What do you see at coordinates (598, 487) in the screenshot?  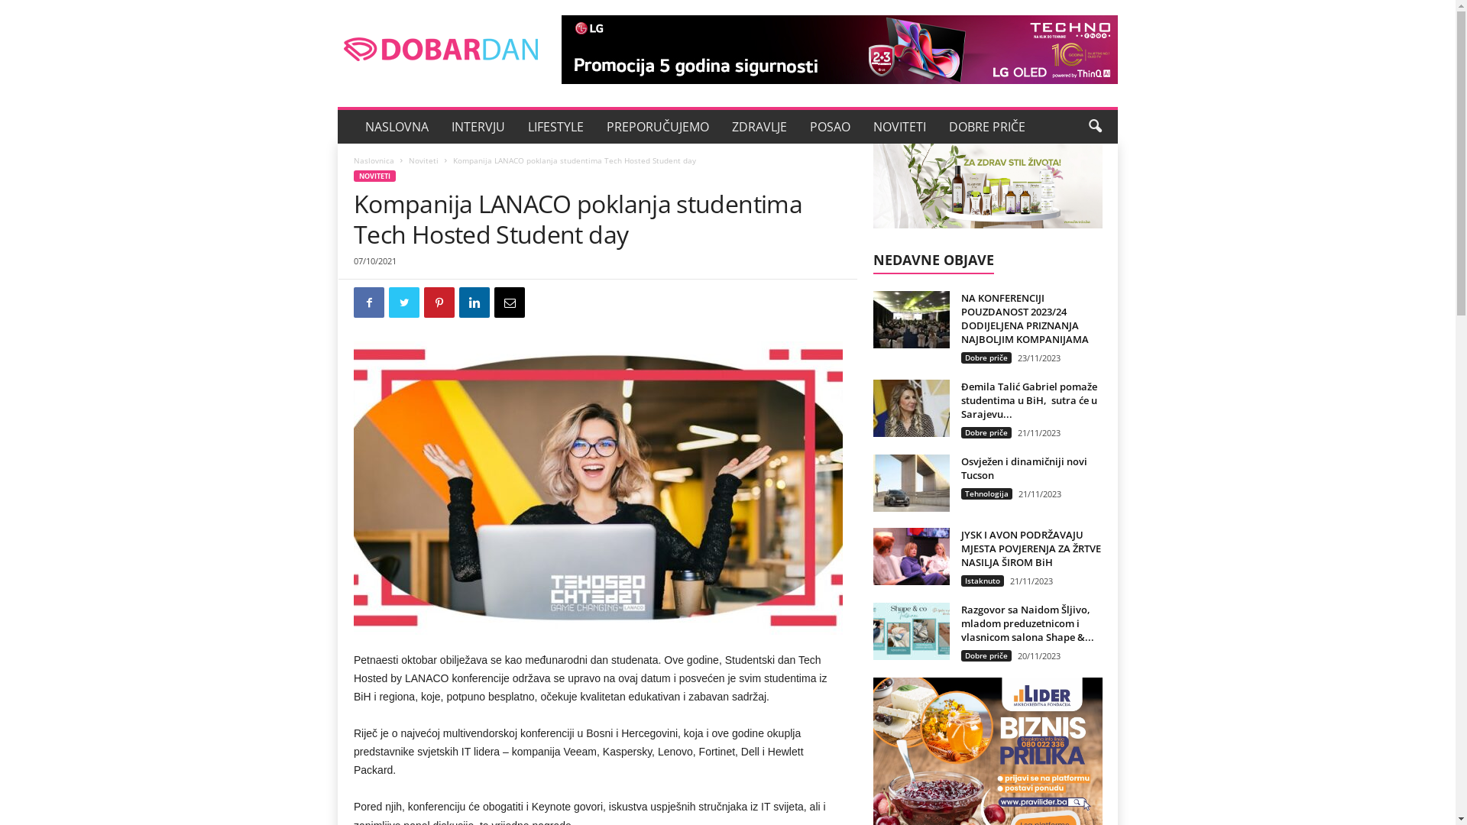 I see `LANACO - Student Day` at bounding box center [598, 487].